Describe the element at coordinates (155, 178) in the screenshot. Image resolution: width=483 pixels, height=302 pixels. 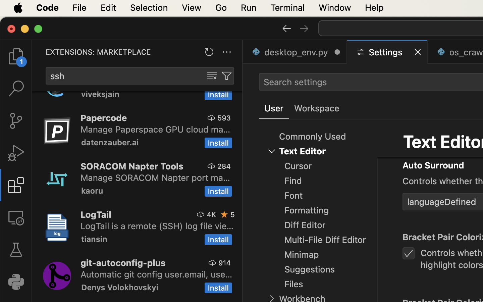
I see `Manage SORACOM Napter port mappings from Visual Studio Code.` at that location.